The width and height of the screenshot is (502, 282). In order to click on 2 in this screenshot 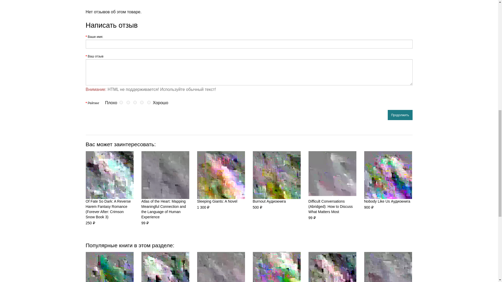, I will do `click(128, 102)`.